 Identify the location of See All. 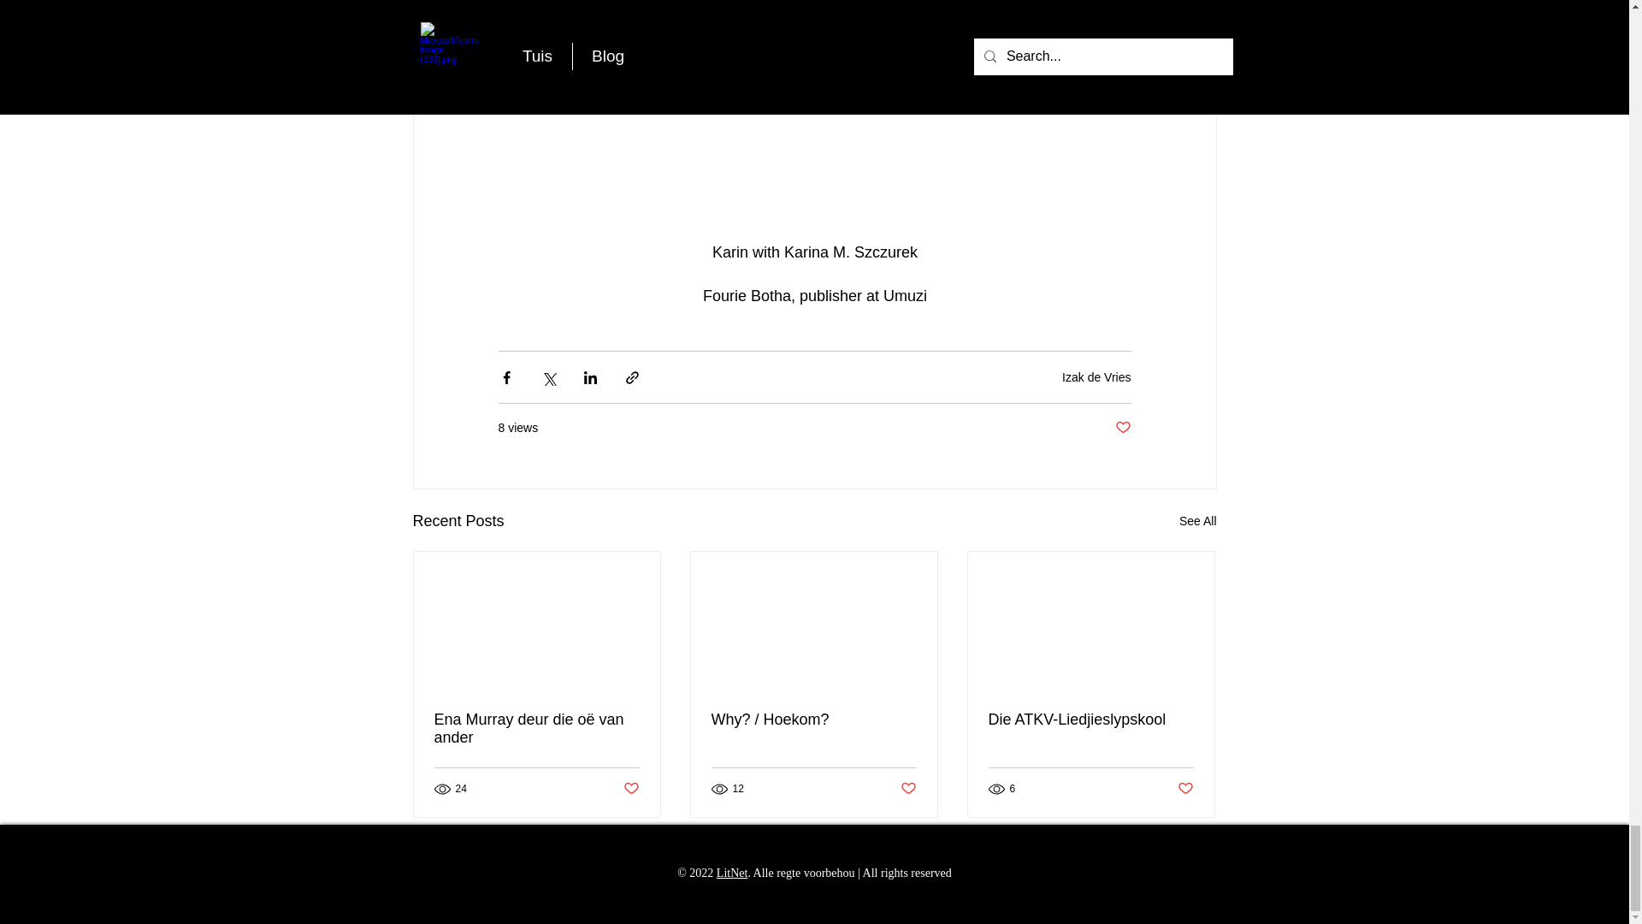
(1197, 522).